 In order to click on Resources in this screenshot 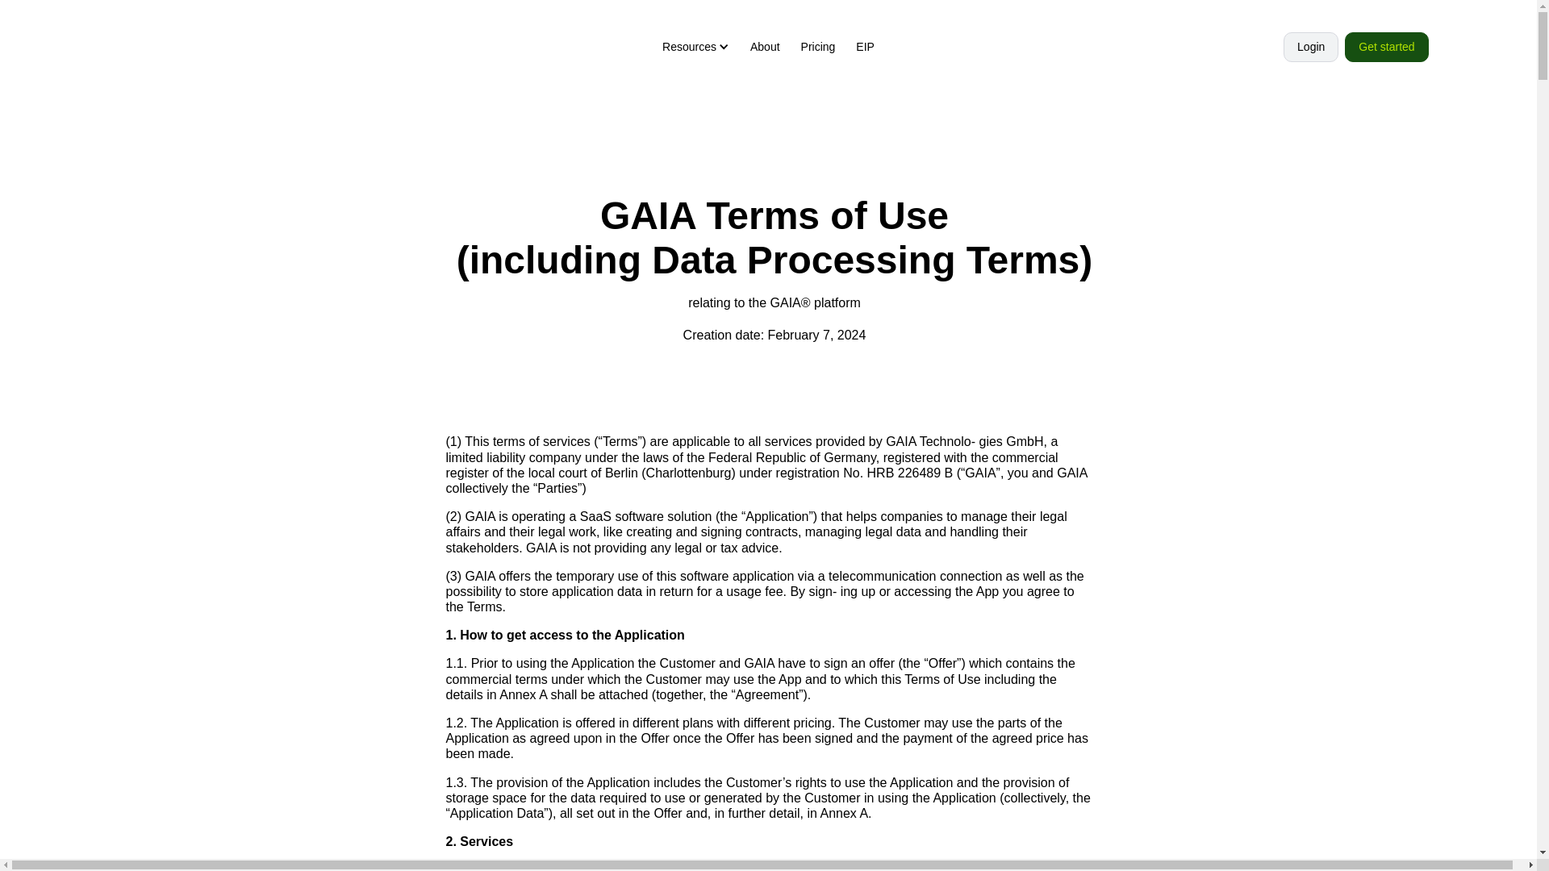, I will do `click(760, 756)`.